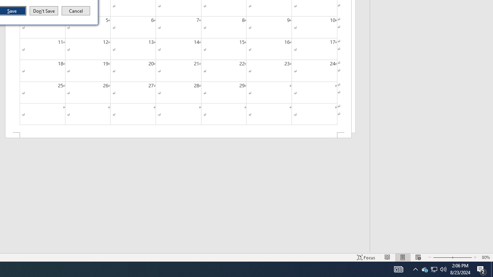  Describe the element at coordinates (424, 269) in the screenshot. I see `Action Center, 2 new notifications` at that location.